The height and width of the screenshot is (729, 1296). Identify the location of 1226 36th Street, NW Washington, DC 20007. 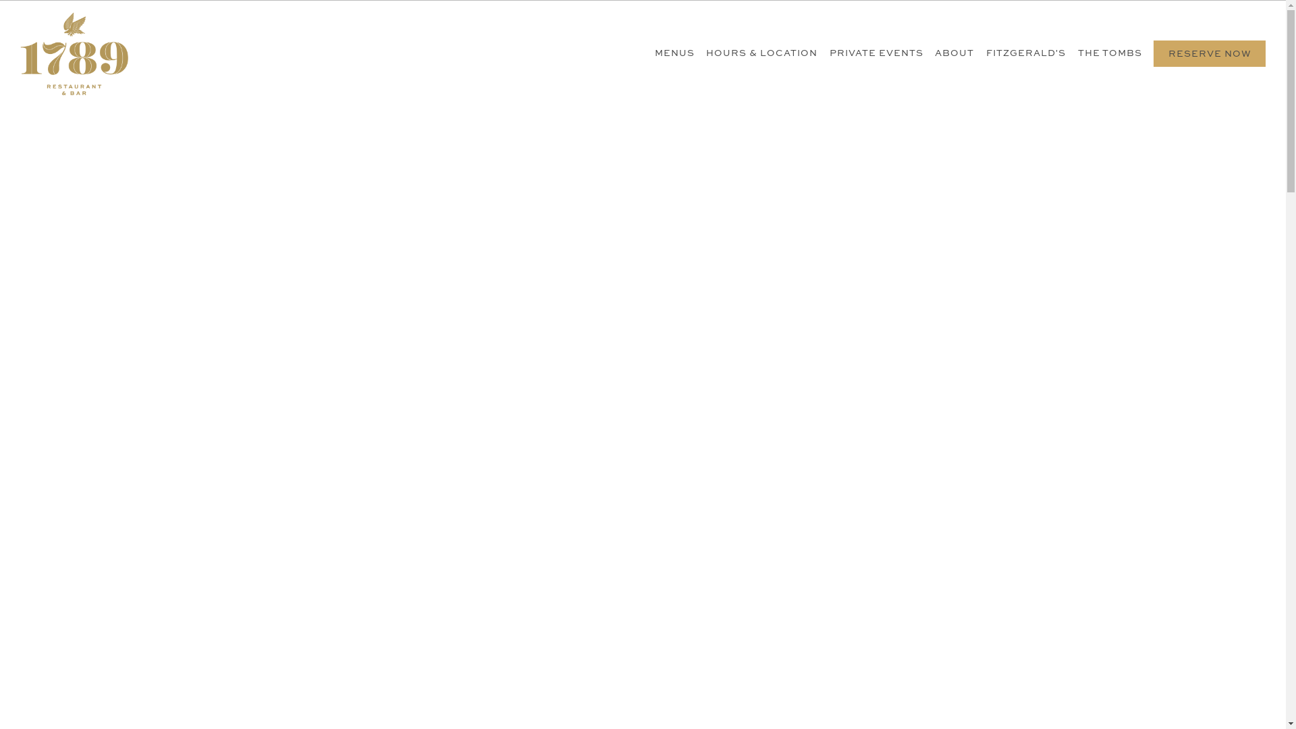
(600, 11).